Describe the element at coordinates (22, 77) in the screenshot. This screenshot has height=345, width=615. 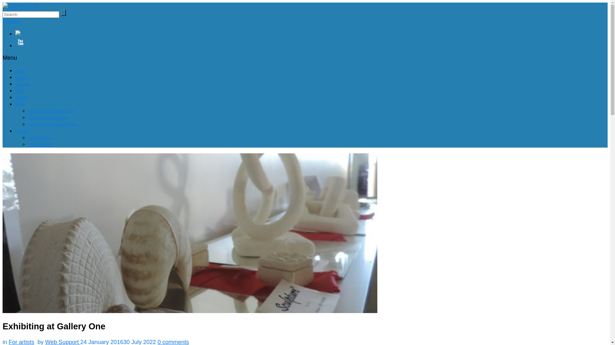
I see `Events` at that location.